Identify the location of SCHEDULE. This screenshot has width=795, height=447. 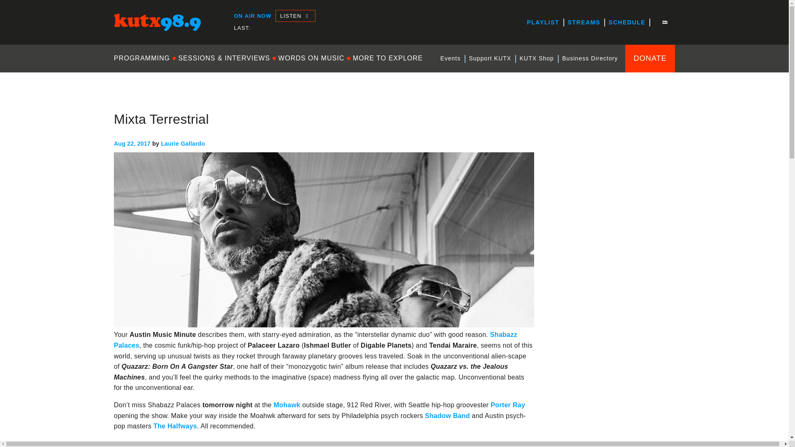
(627, 22).